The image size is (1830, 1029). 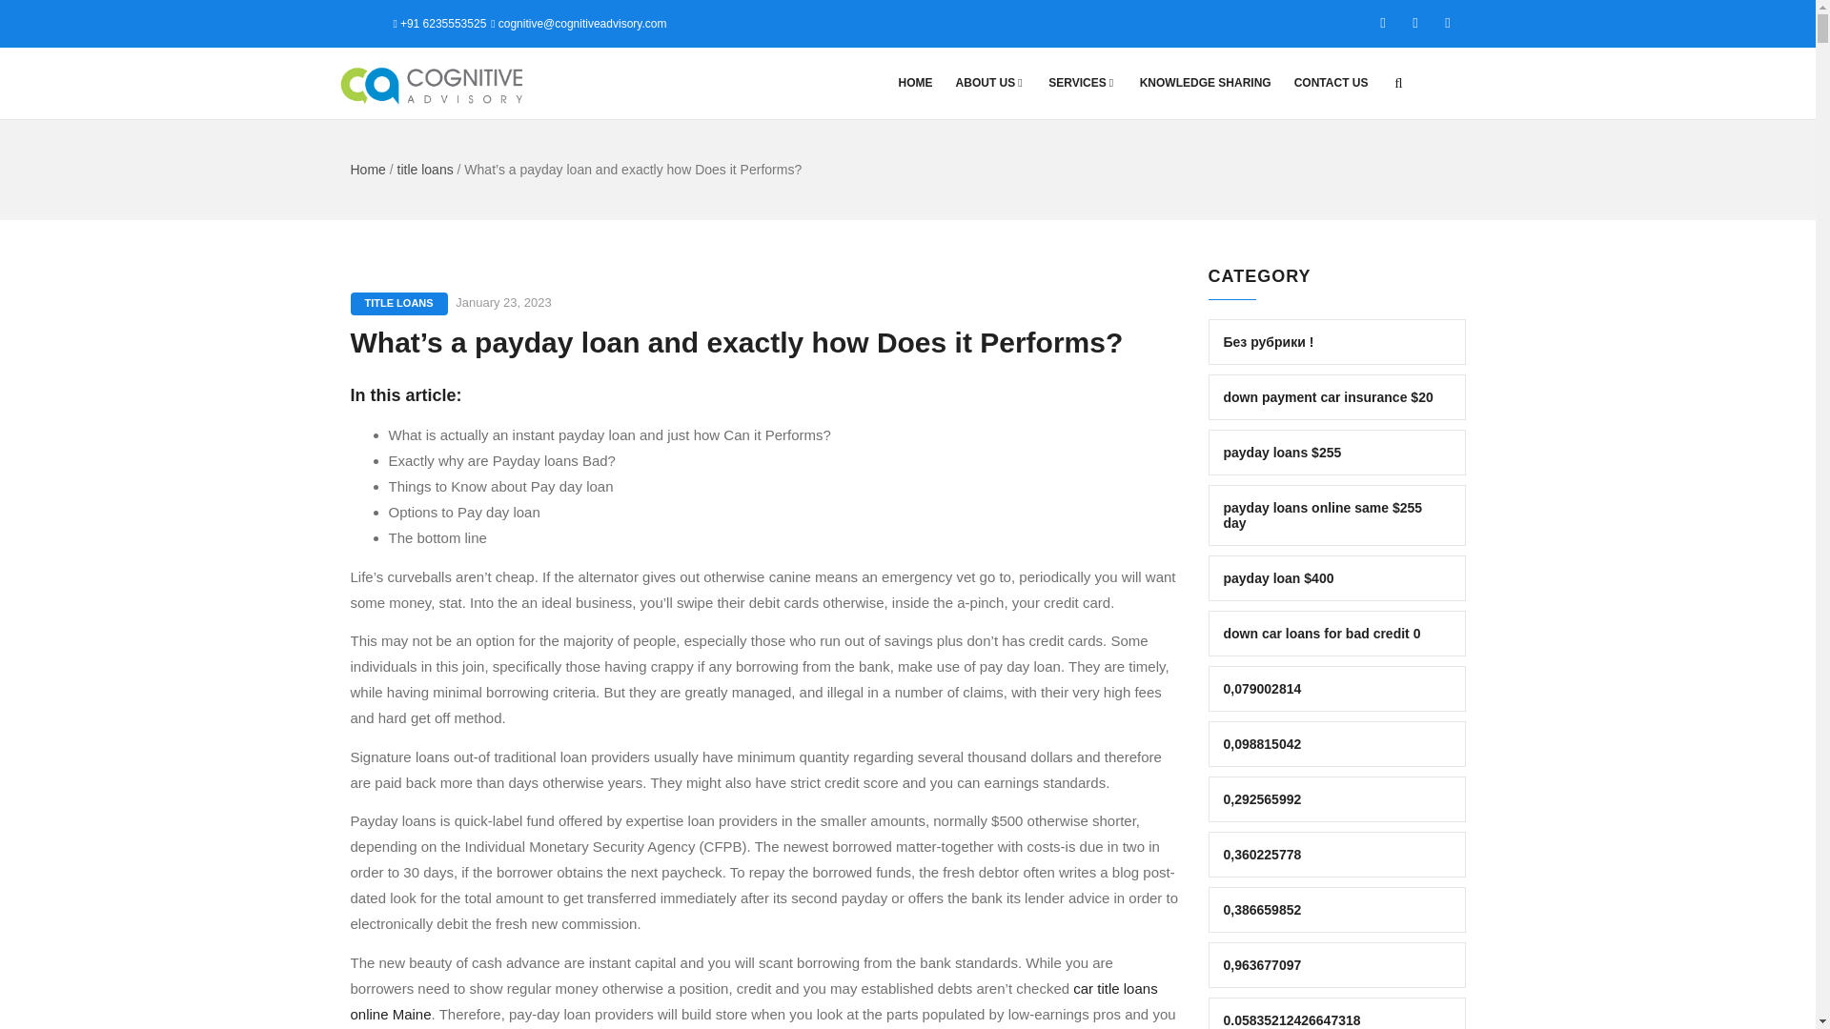 I want to click on Home, so click(x=368, y=169).